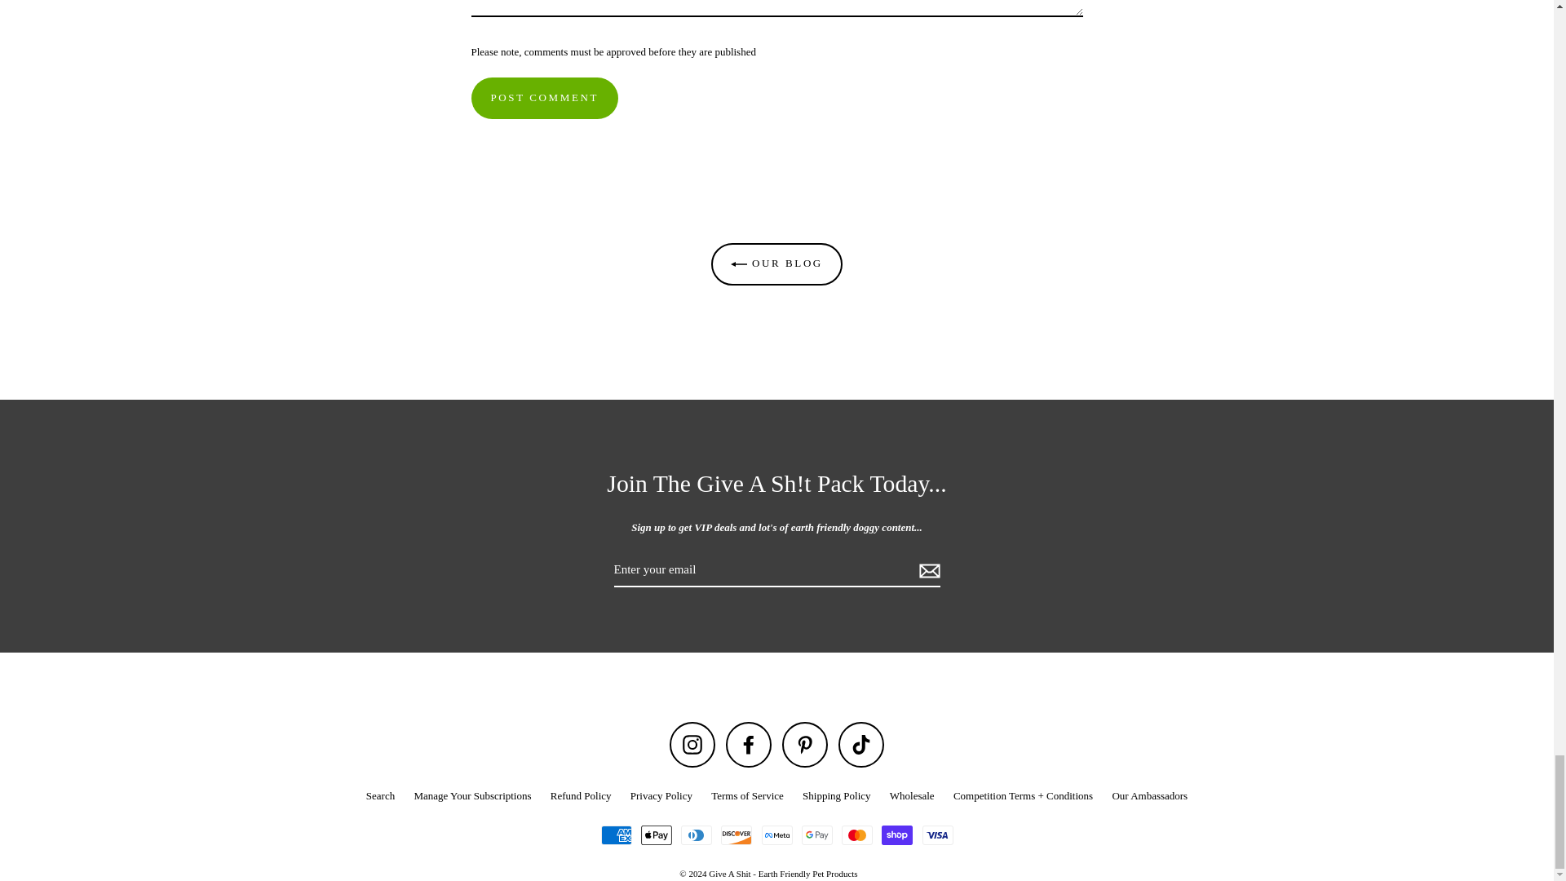  What do you see at coordinates (856, 835) in the screenshot?
I see `Mastercard` at bounding box center [856, 835].